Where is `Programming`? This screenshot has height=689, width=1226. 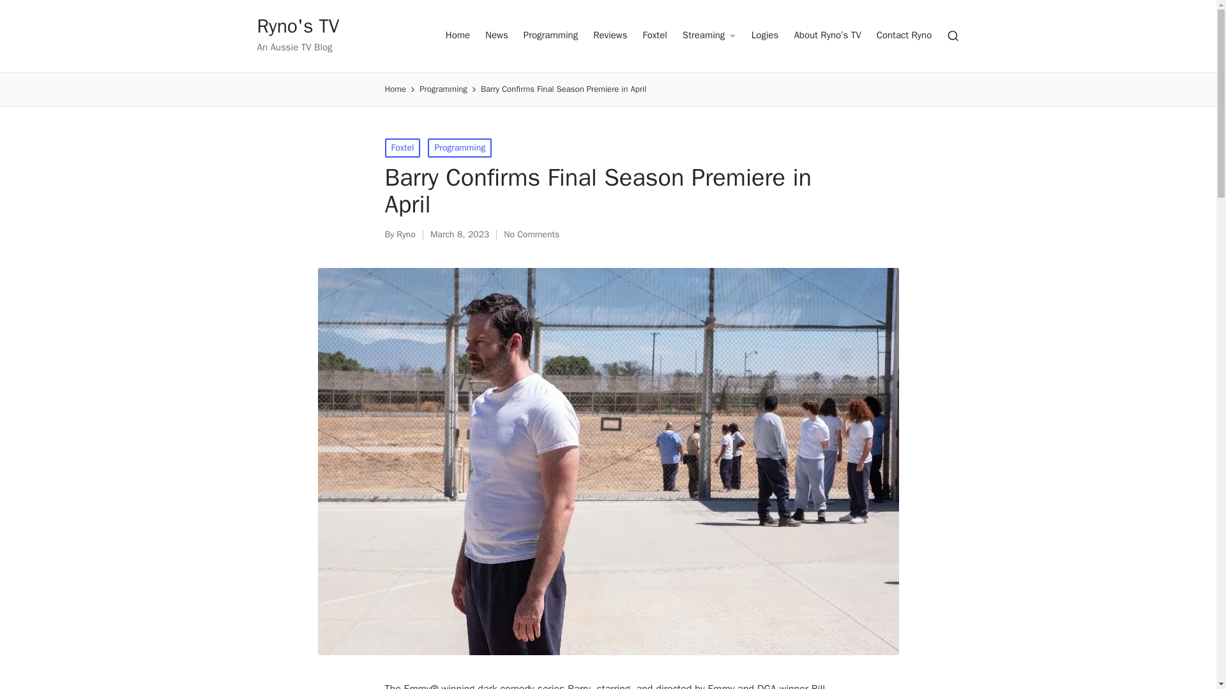
Programming is located at coordinates (550, 36).